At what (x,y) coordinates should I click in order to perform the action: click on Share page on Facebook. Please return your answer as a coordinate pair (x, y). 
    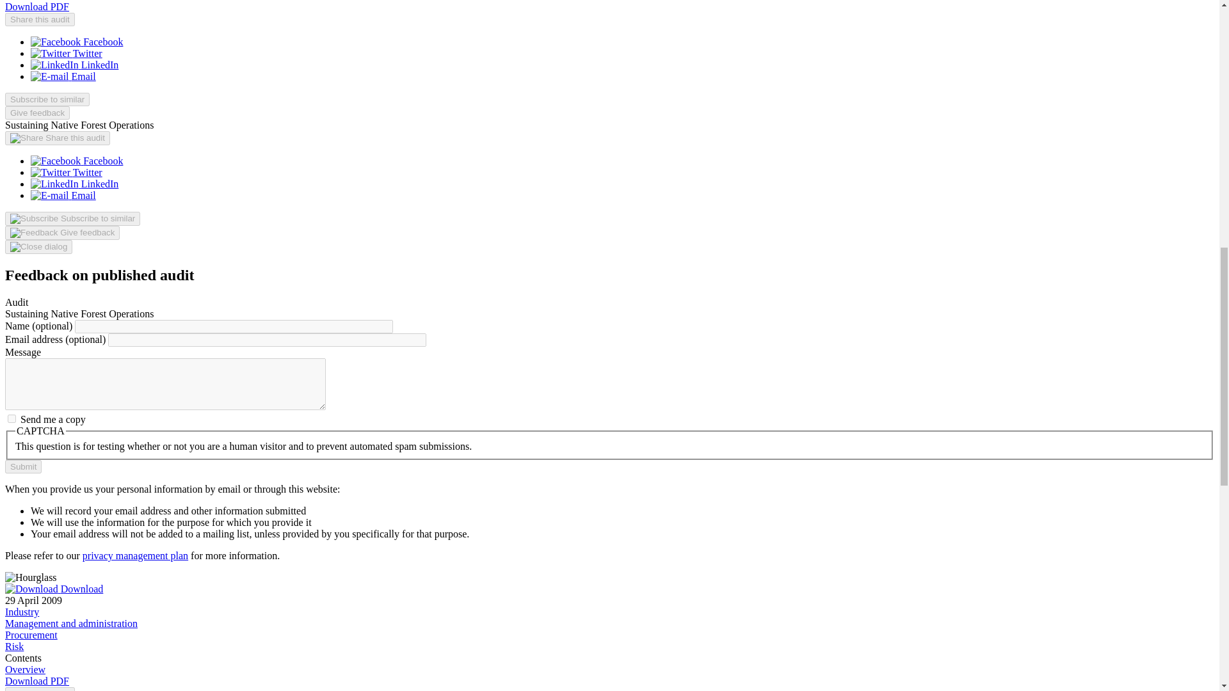
    Looking at the image, I should click on (77, 42).